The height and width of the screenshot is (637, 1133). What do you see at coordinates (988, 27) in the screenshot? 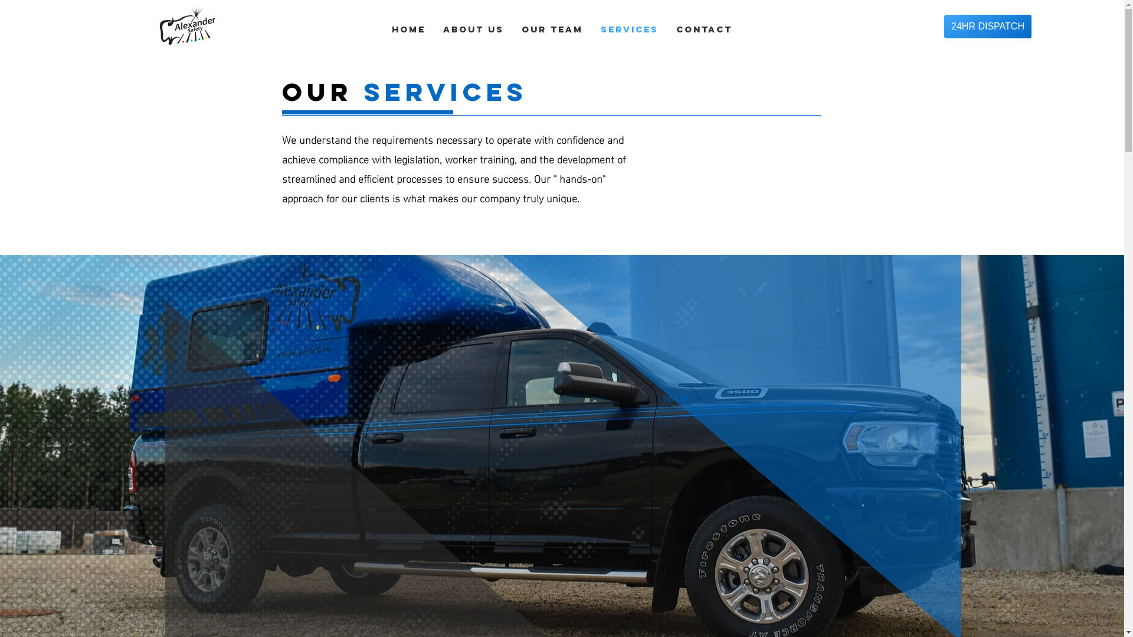
I see `24HR DISPATCH` at bounding box center [988, 27].